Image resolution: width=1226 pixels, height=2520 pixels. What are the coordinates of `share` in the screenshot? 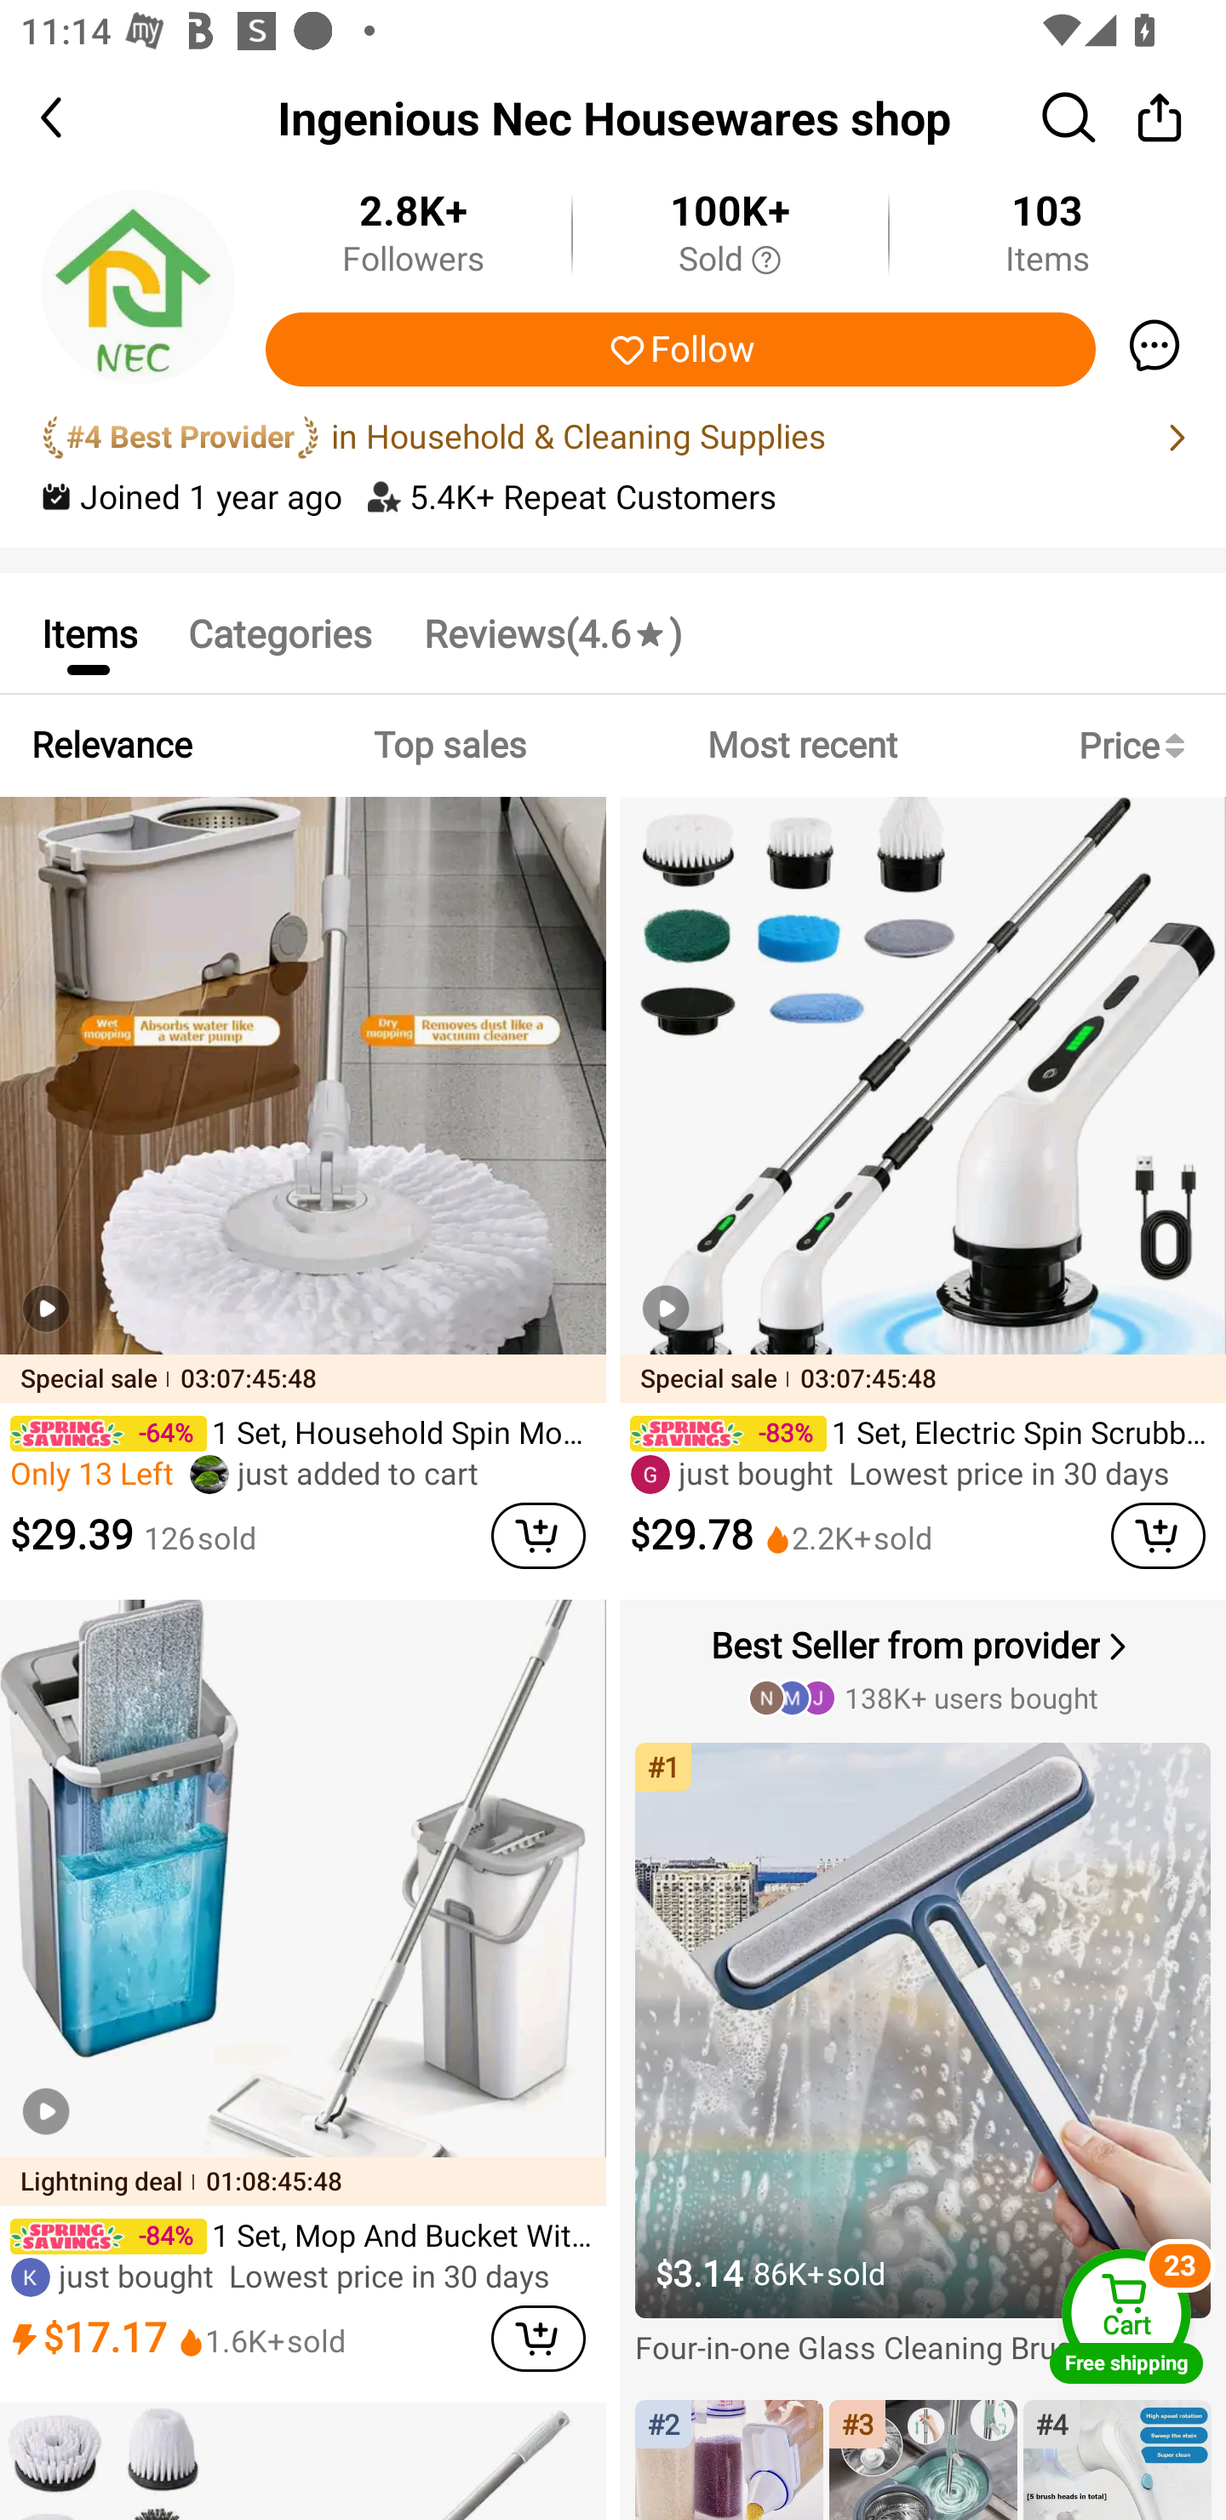 It's located at (1160, 117).